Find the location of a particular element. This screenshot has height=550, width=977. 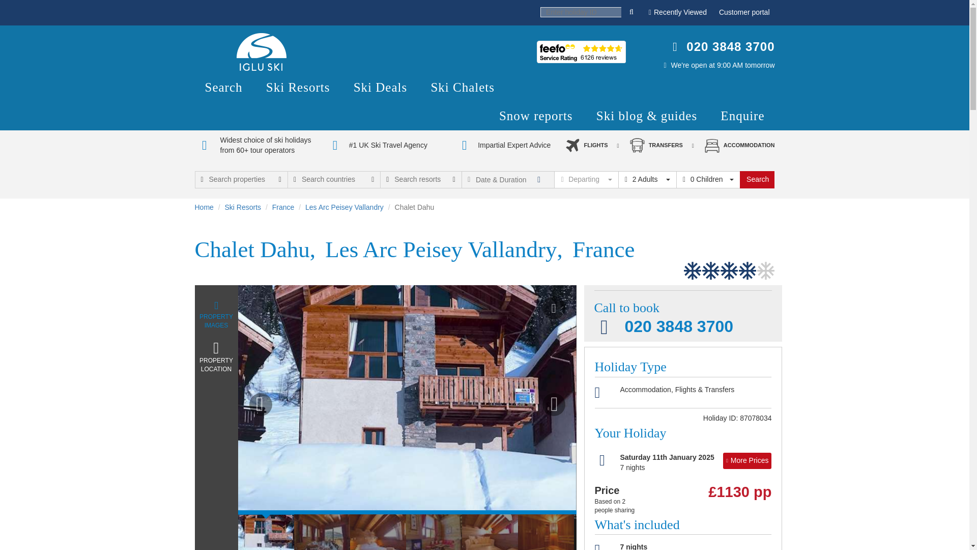

Search site or enter holiday ID is located at coordinates (631, 12).